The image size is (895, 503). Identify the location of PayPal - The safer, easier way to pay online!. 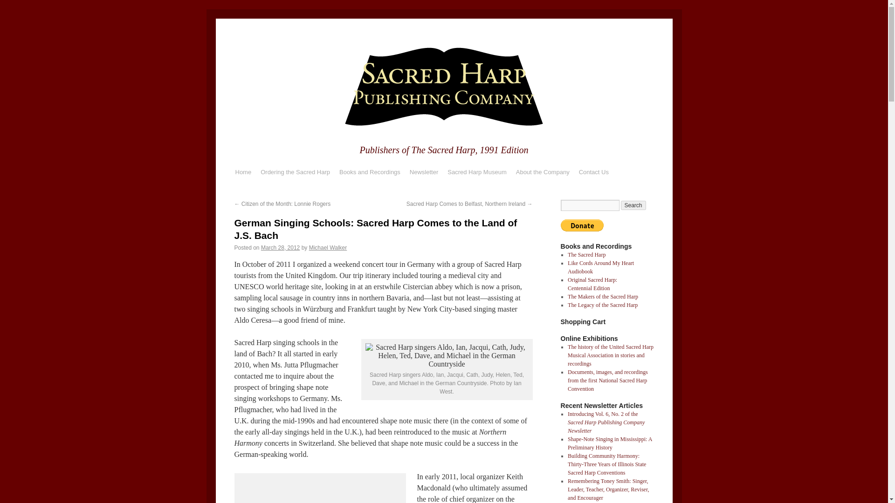
(582, 225).